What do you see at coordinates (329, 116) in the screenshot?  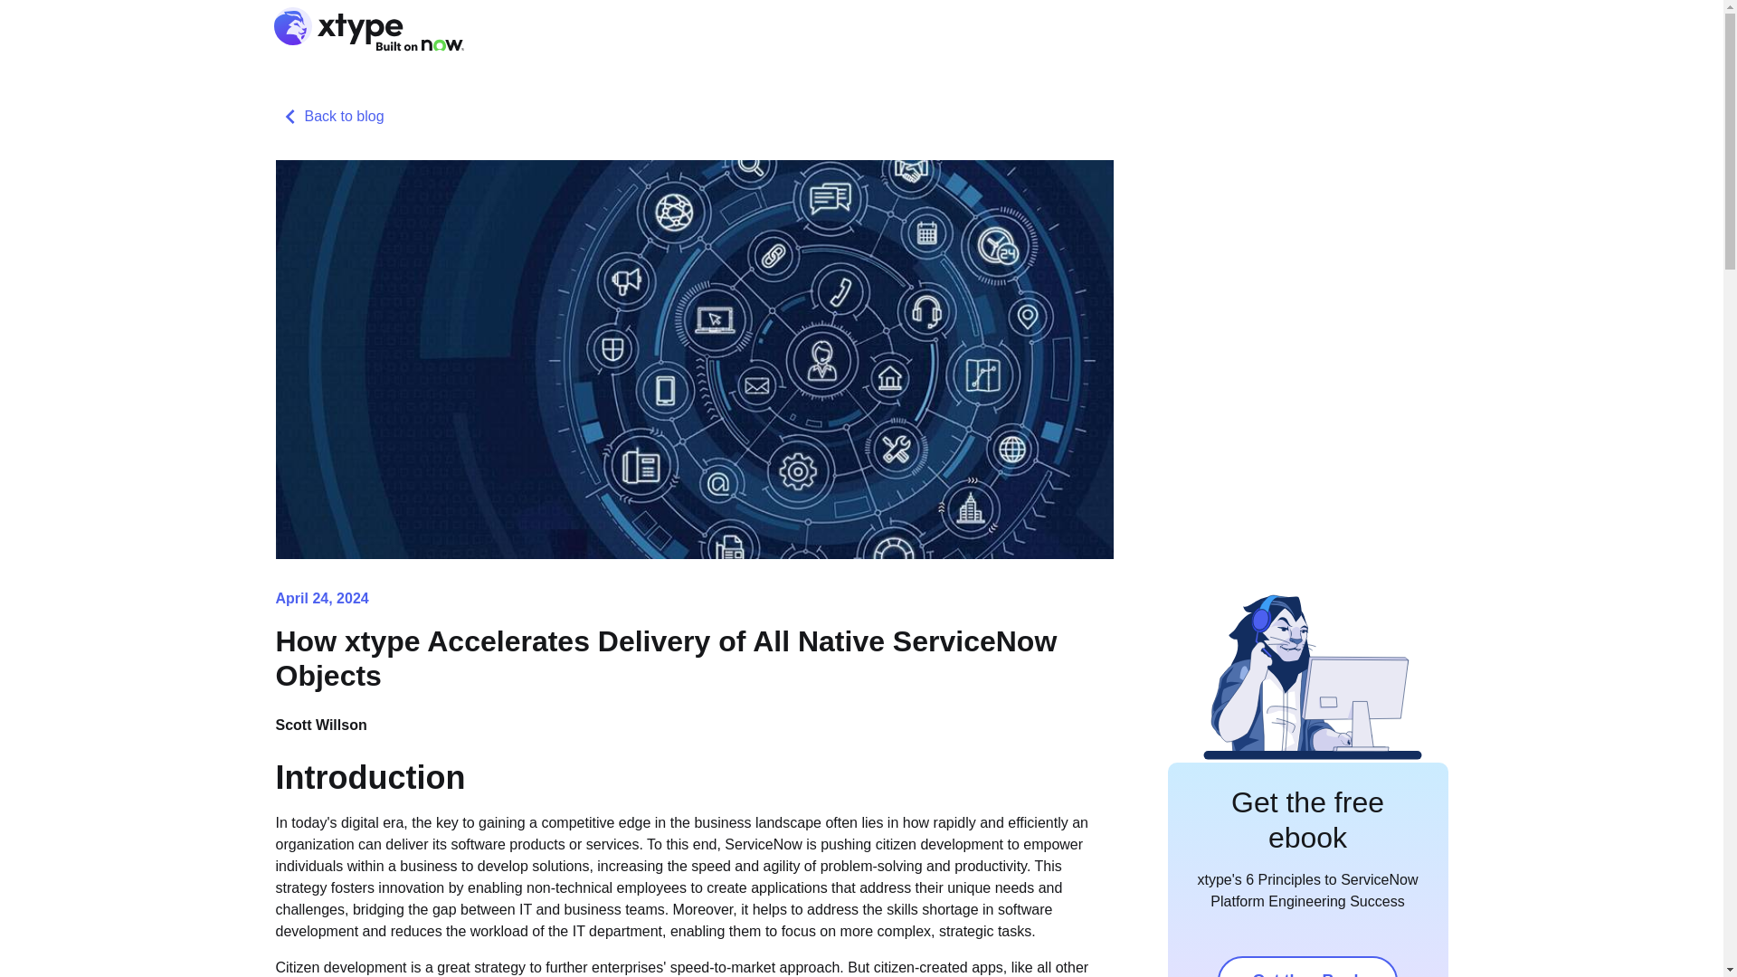 I see `Back to blog` at bounding box center [329, 116].